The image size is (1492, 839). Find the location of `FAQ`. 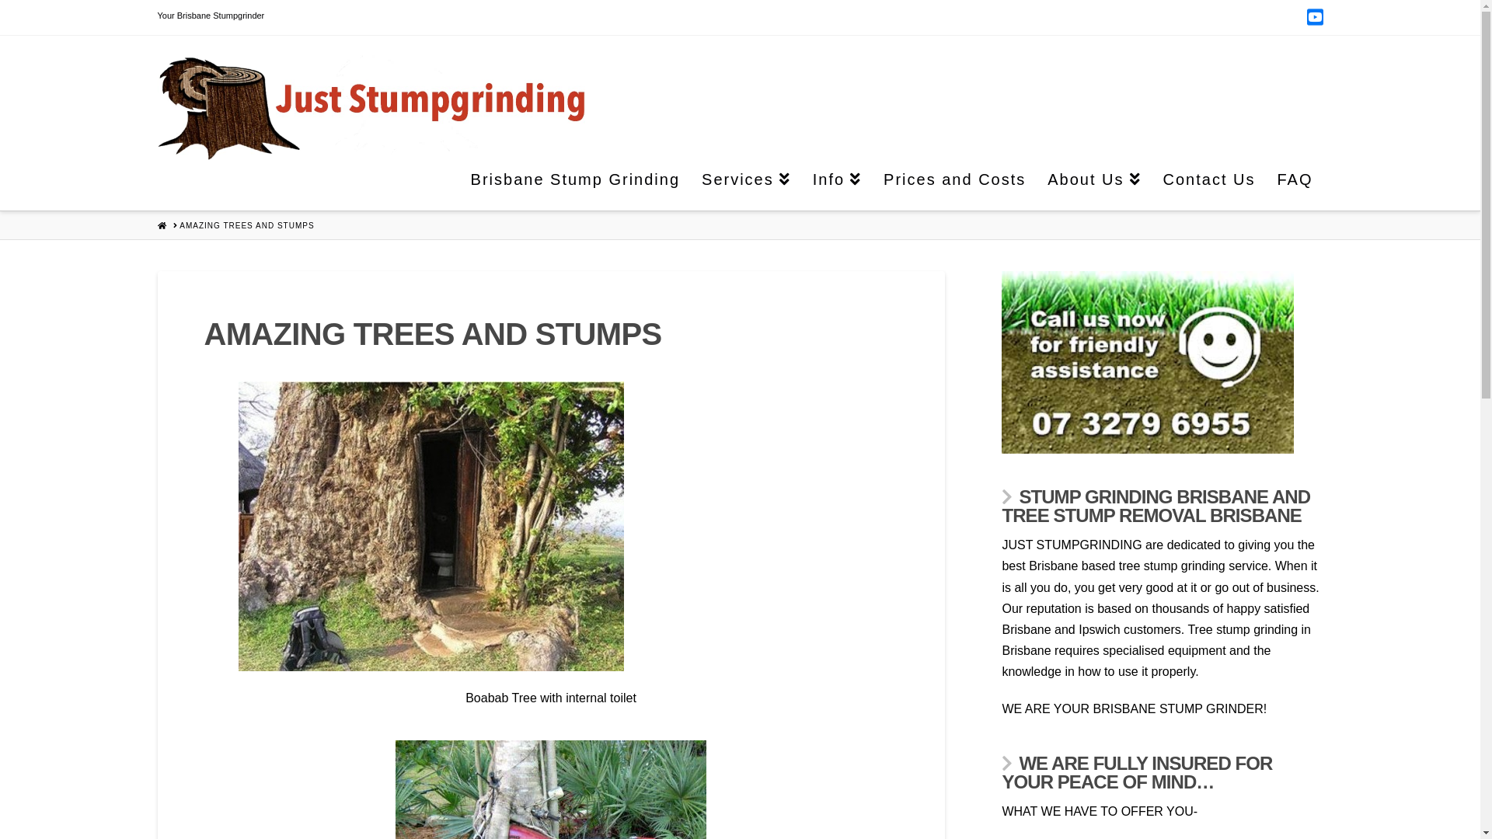

FAQ is located at coordinates (1294, 185).